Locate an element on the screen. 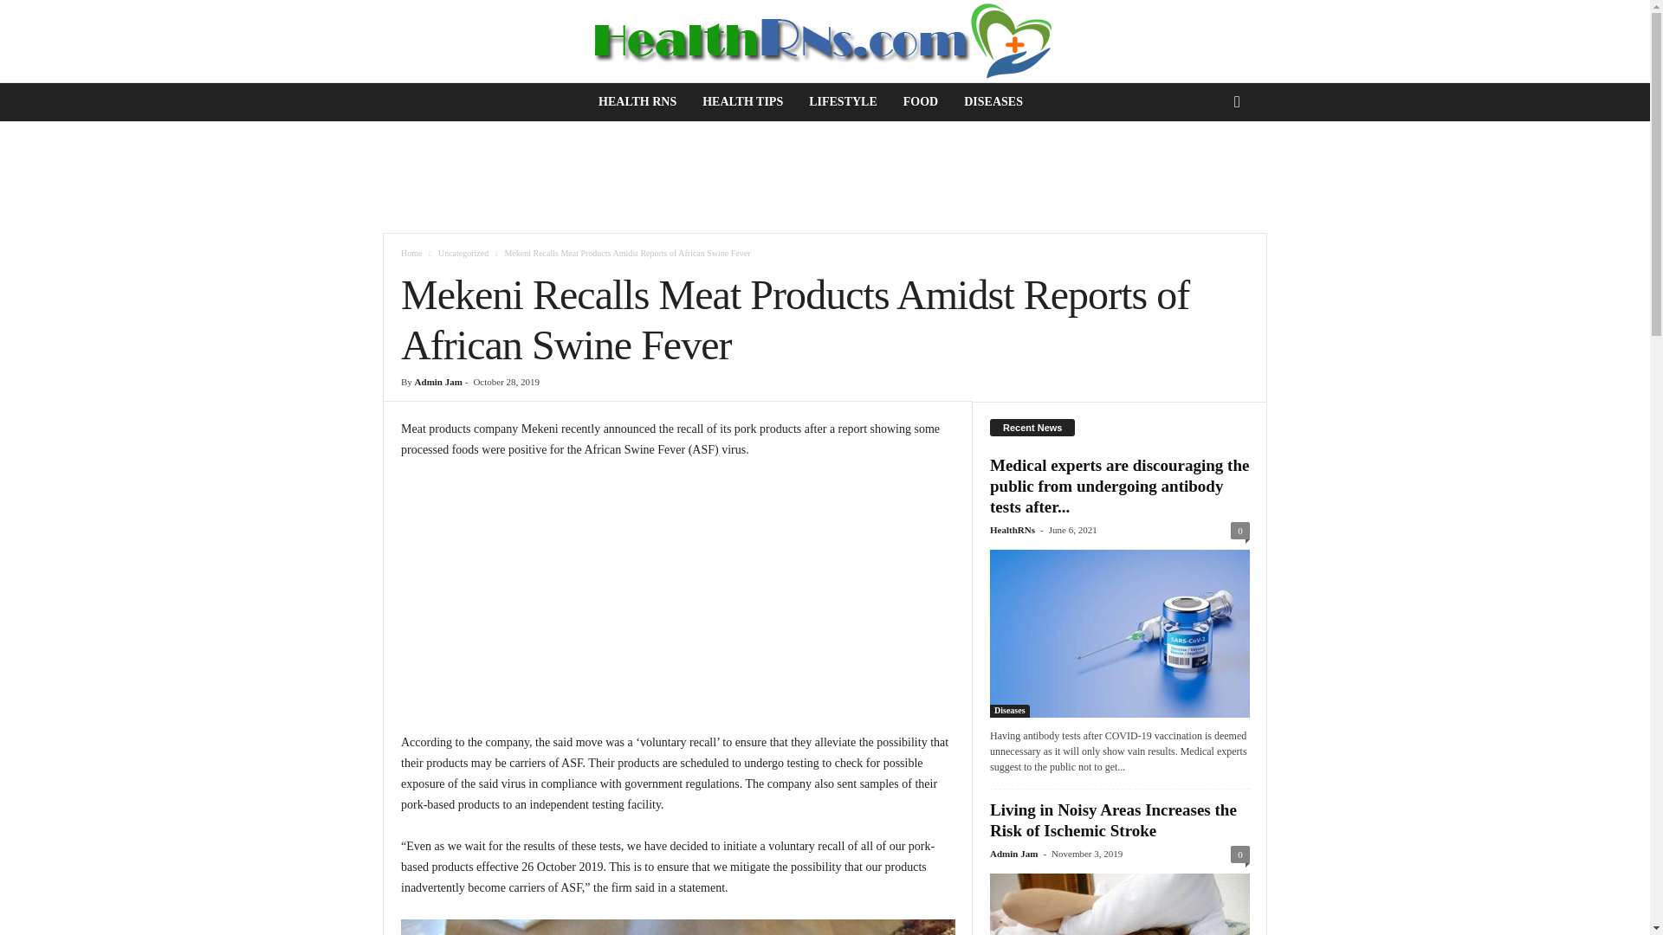 This screenshot has height=935, width=1663. Uncategorized is located at coordinates (464, 253).